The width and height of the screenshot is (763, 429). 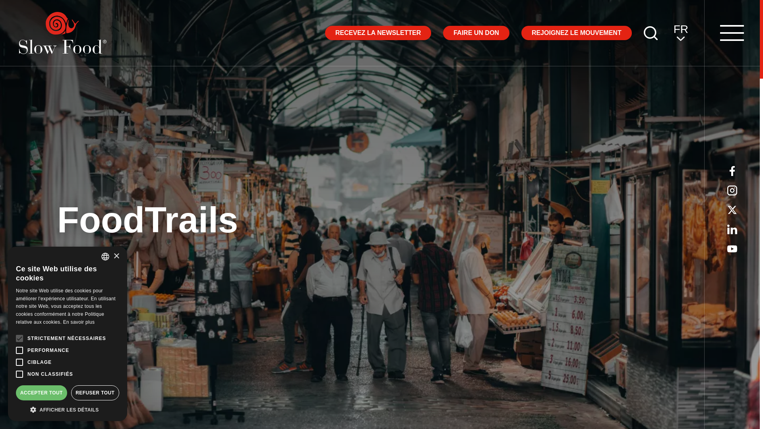 What do you see at coordinates (732, 249) in the screenshot?
I see `Follow us on Youtube` at bounding box center [732, 249].